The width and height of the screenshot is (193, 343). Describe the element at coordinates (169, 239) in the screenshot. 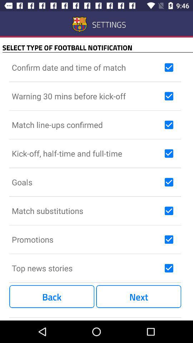

I see `check information box` at that location.